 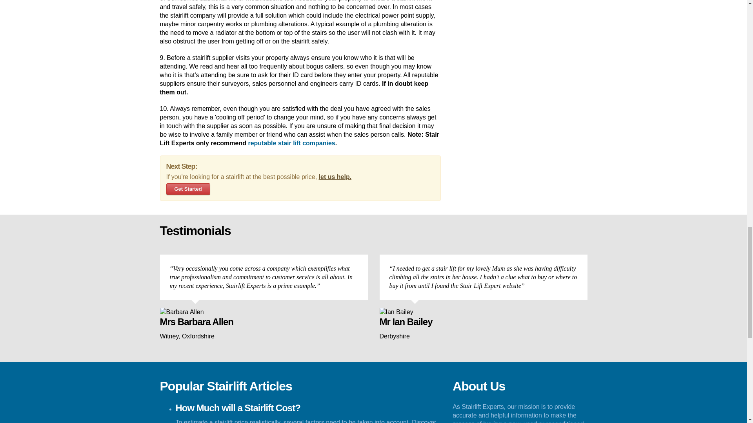 What do you see at coordinates (291, 143) in the screenshot?
I see `UK Stairlift Companies` at bounding box center [291, 143].